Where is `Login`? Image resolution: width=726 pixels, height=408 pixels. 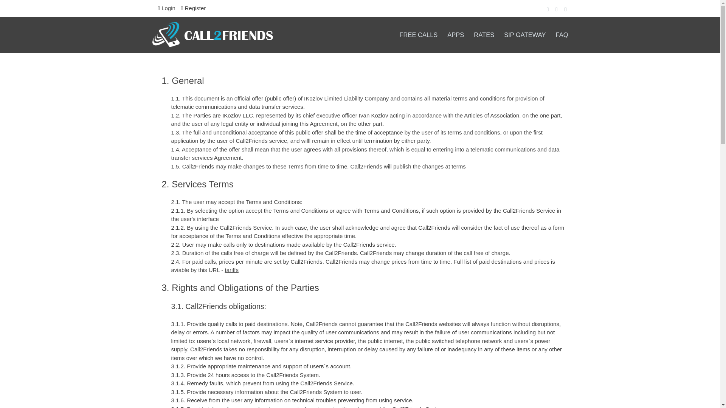
Login is located at coordinates (166, 8).